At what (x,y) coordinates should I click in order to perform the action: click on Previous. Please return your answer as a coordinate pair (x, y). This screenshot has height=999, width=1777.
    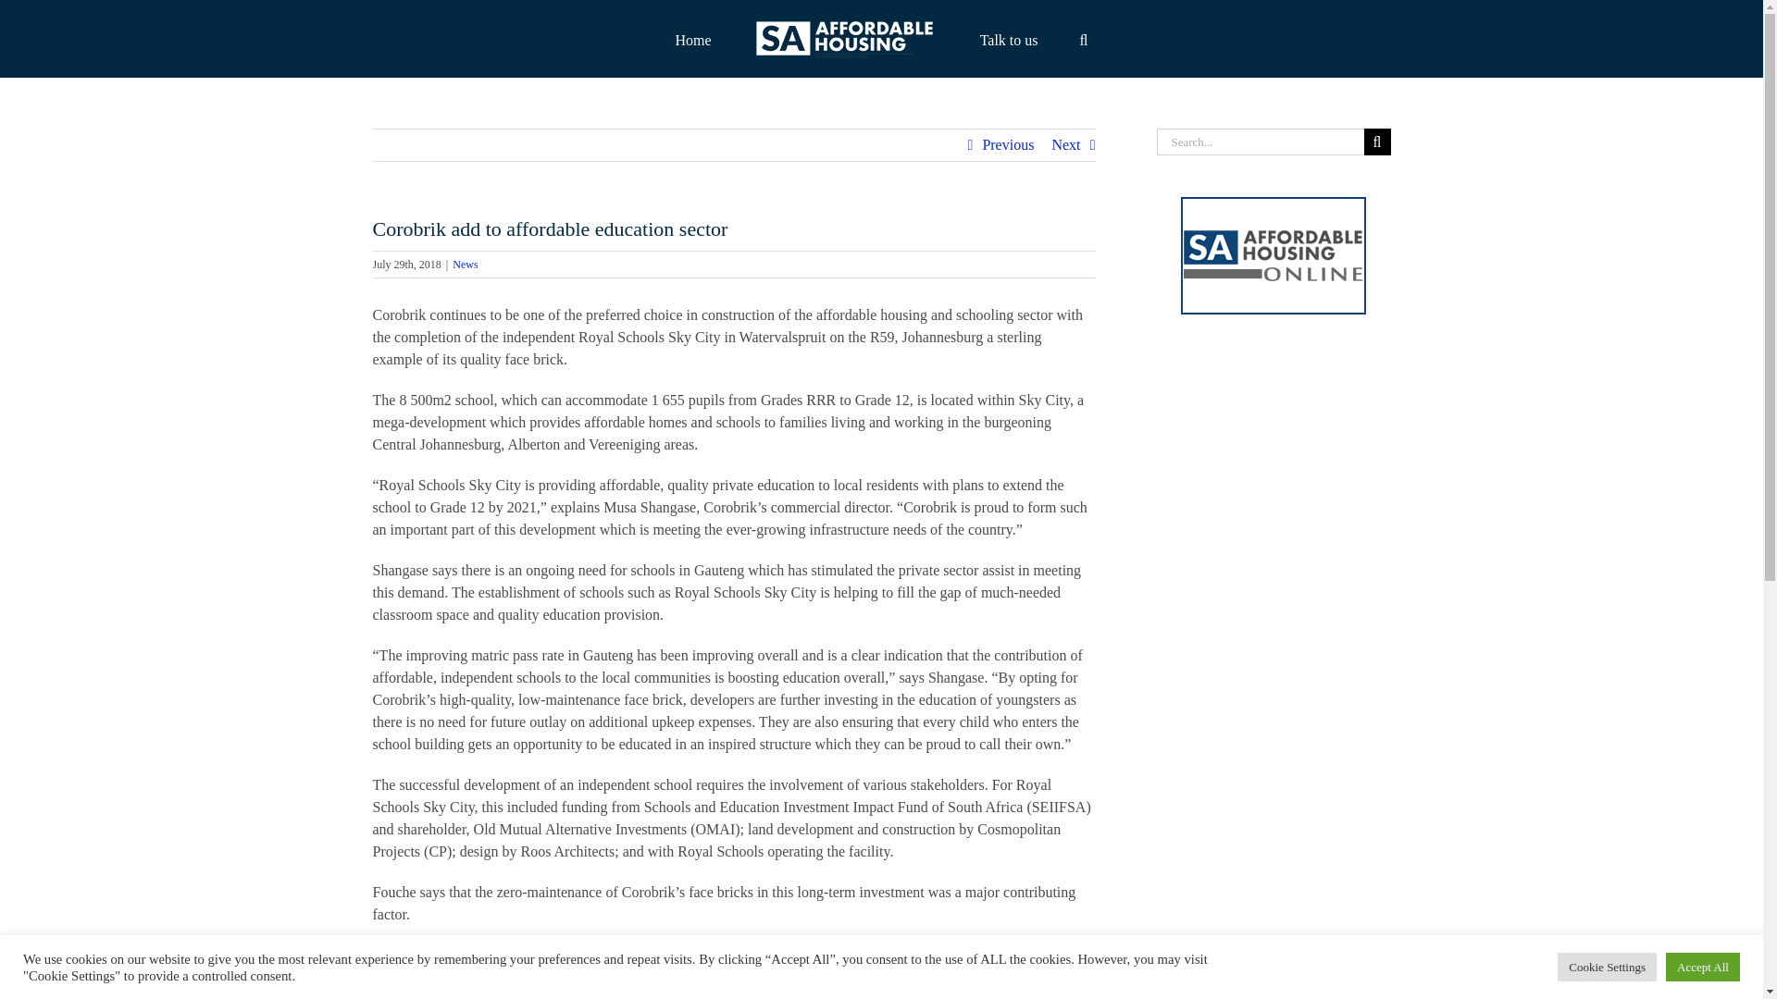
    Looking at the image, I should click on (1008, 144).